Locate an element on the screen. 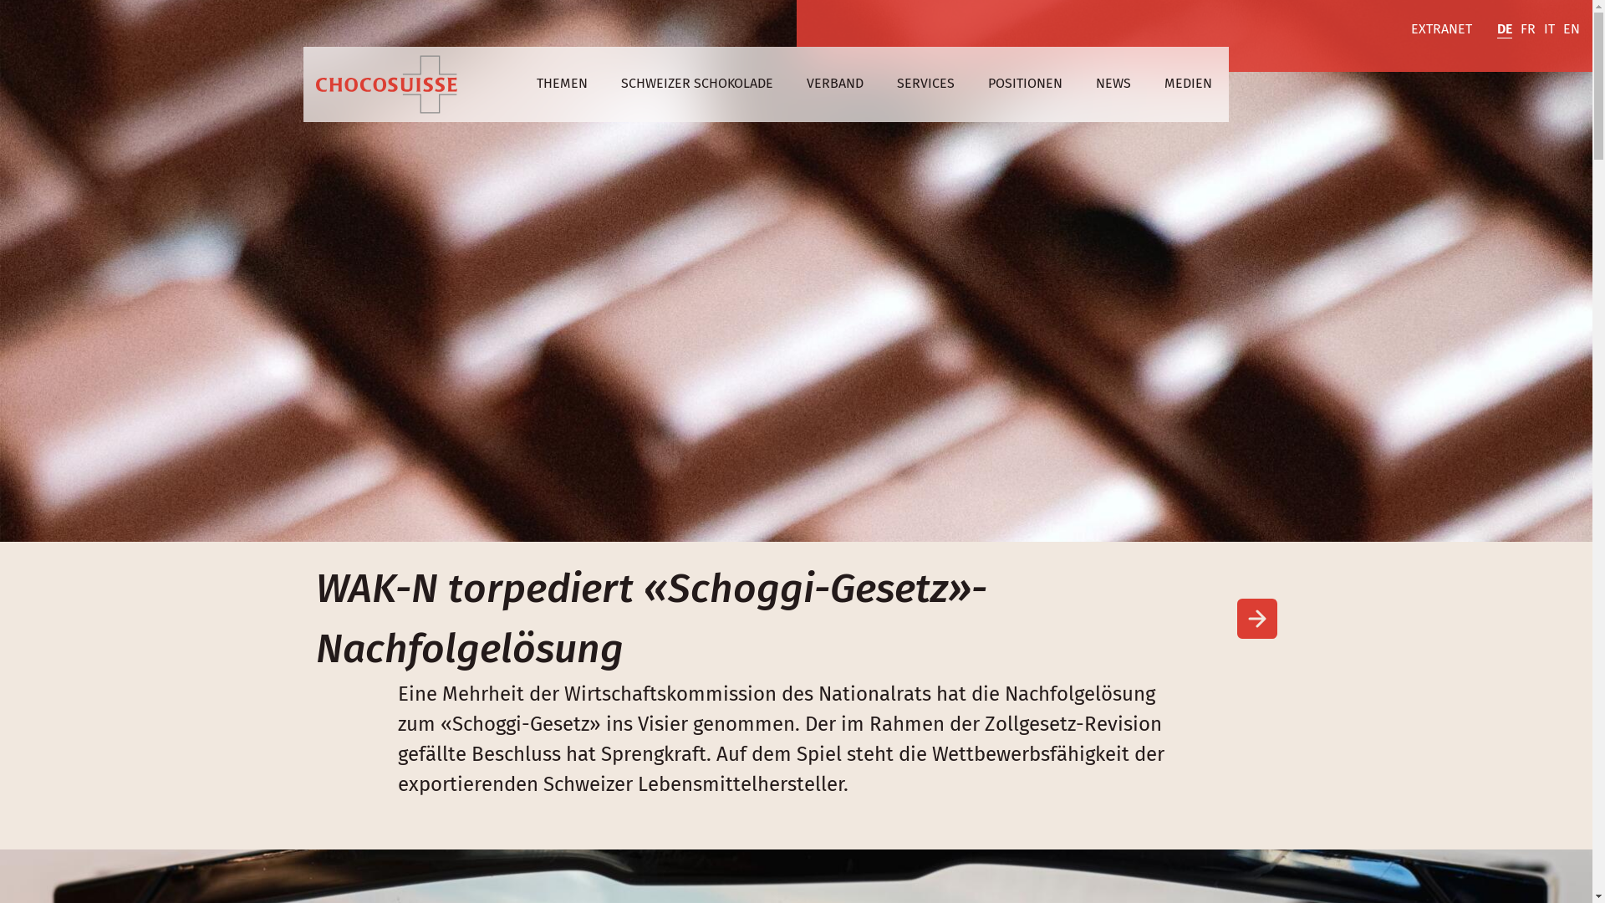 The height and width of the screenshot is (903, 1605). EN is located at coordinates (1572, 30).